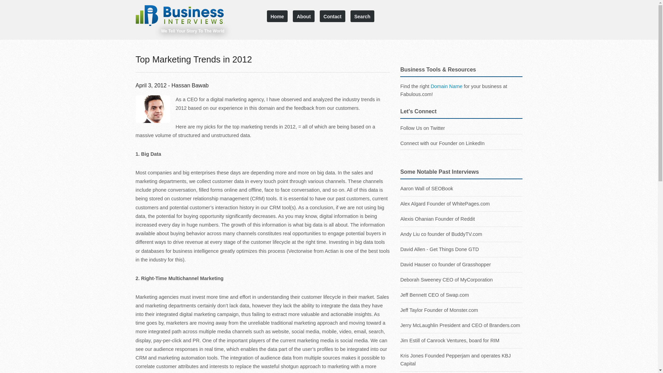 This screenshot has height=373, width=663. Describe the element at coordinates (363, 16) in the screenshot. I see `Search` at that location.